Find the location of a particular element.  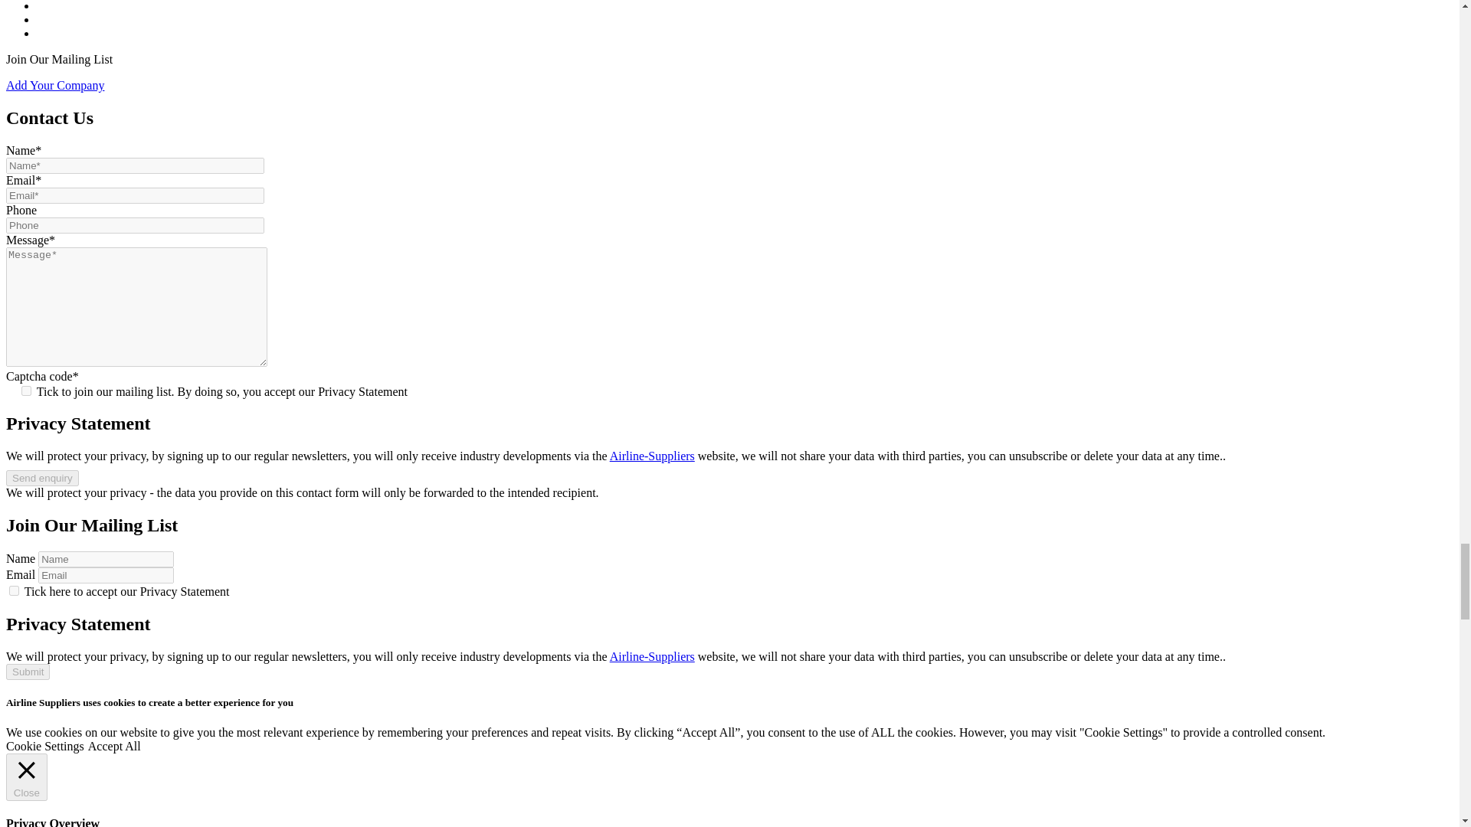

Send enquiry is located at coordinates (42, 478).